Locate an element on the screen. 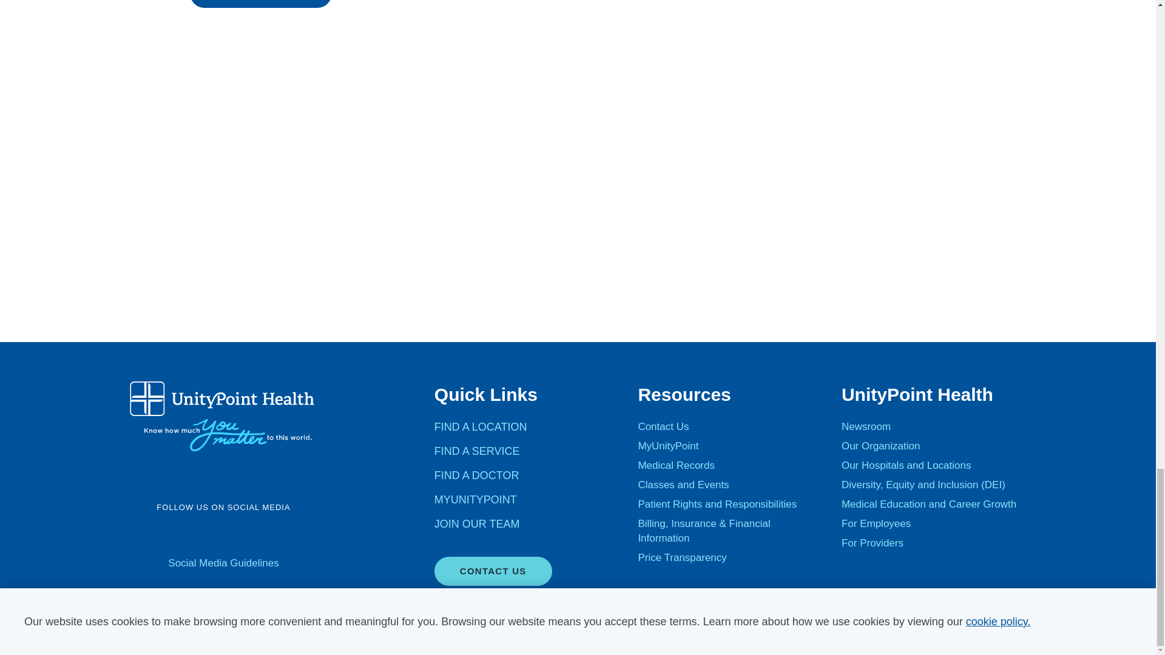  Instagram is located at coordinates (239, 535).